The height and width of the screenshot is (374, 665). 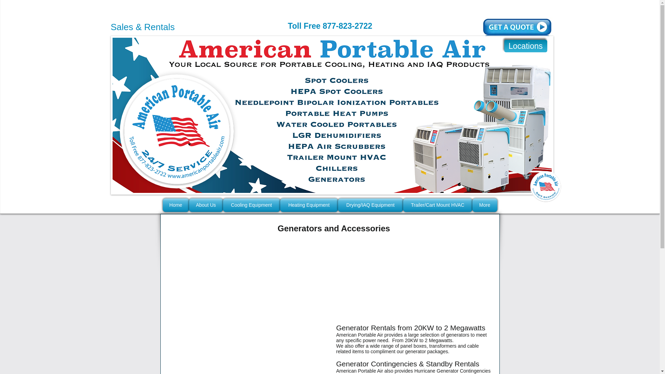 What do you see at coordinates (176, 205) in the screenshot?
I see `Home` at bounding box center [176, 205].